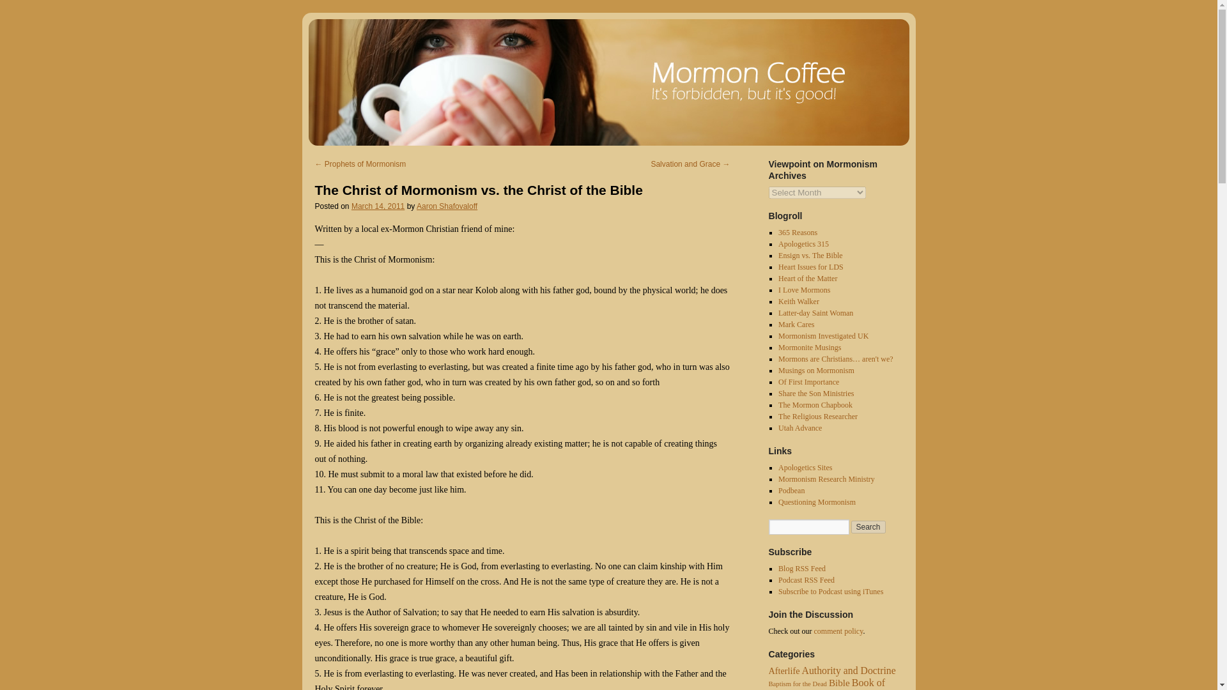  What do you see at coordinates (807, 278) in the screenshot?
I see `Heart of the Matter` at bounding box center [807, 278].